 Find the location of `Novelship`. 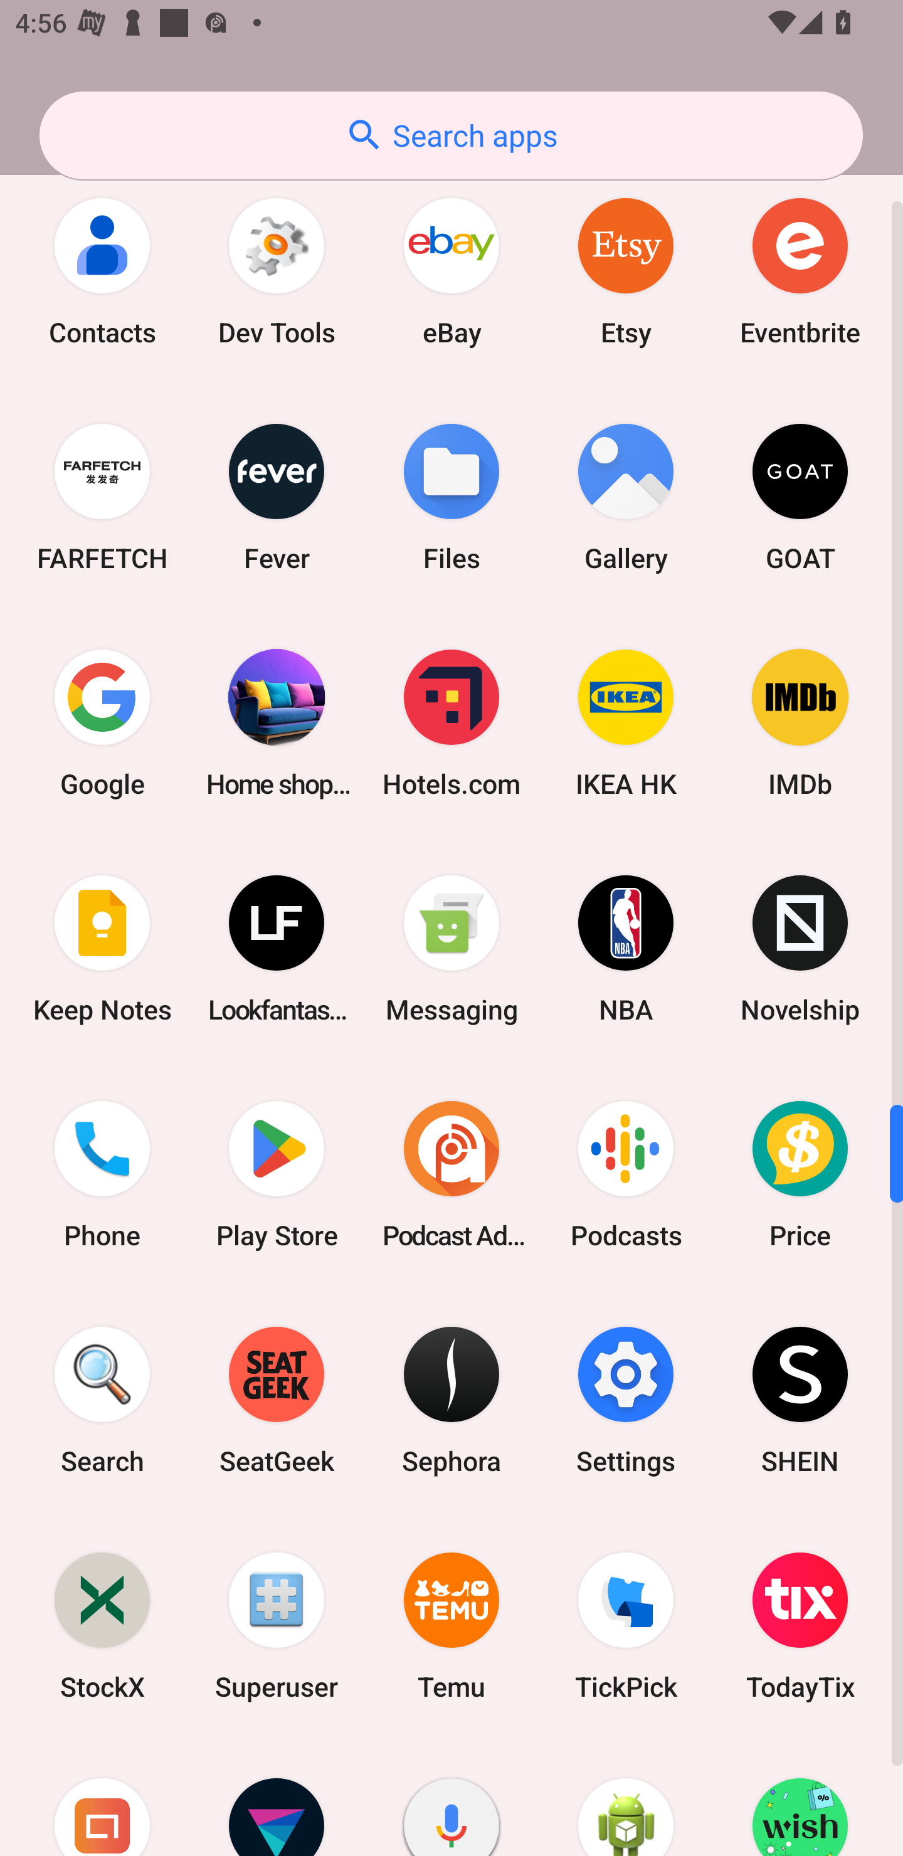

Novelship is located at coordinates (800, 948).